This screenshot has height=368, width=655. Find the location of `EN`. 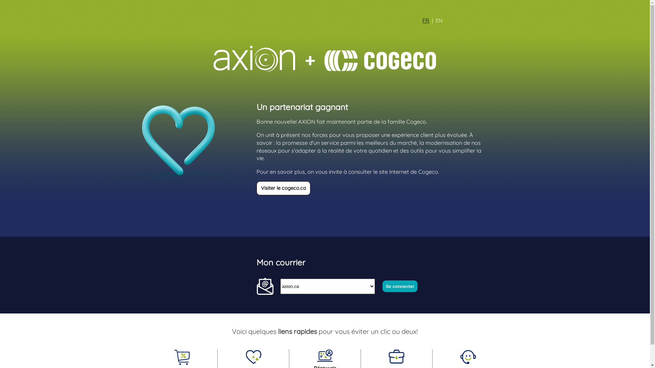

EN is located at coordinates (439, 20).